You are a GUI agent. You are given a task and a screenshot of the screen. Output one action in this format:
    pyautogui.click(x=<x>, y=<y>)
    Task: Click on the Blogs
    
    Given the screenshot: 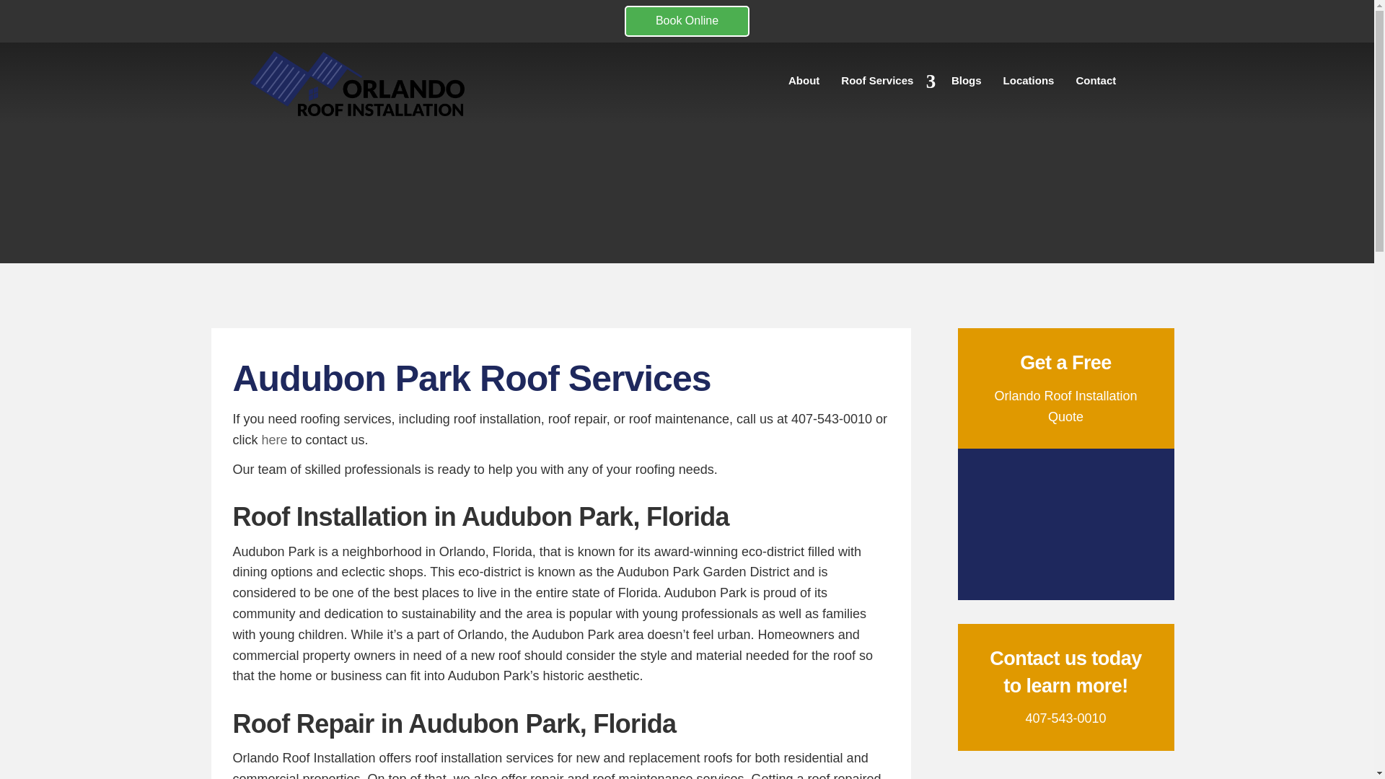 What is the action you would take?
    pyautogui.click(x=967, y=84)
    